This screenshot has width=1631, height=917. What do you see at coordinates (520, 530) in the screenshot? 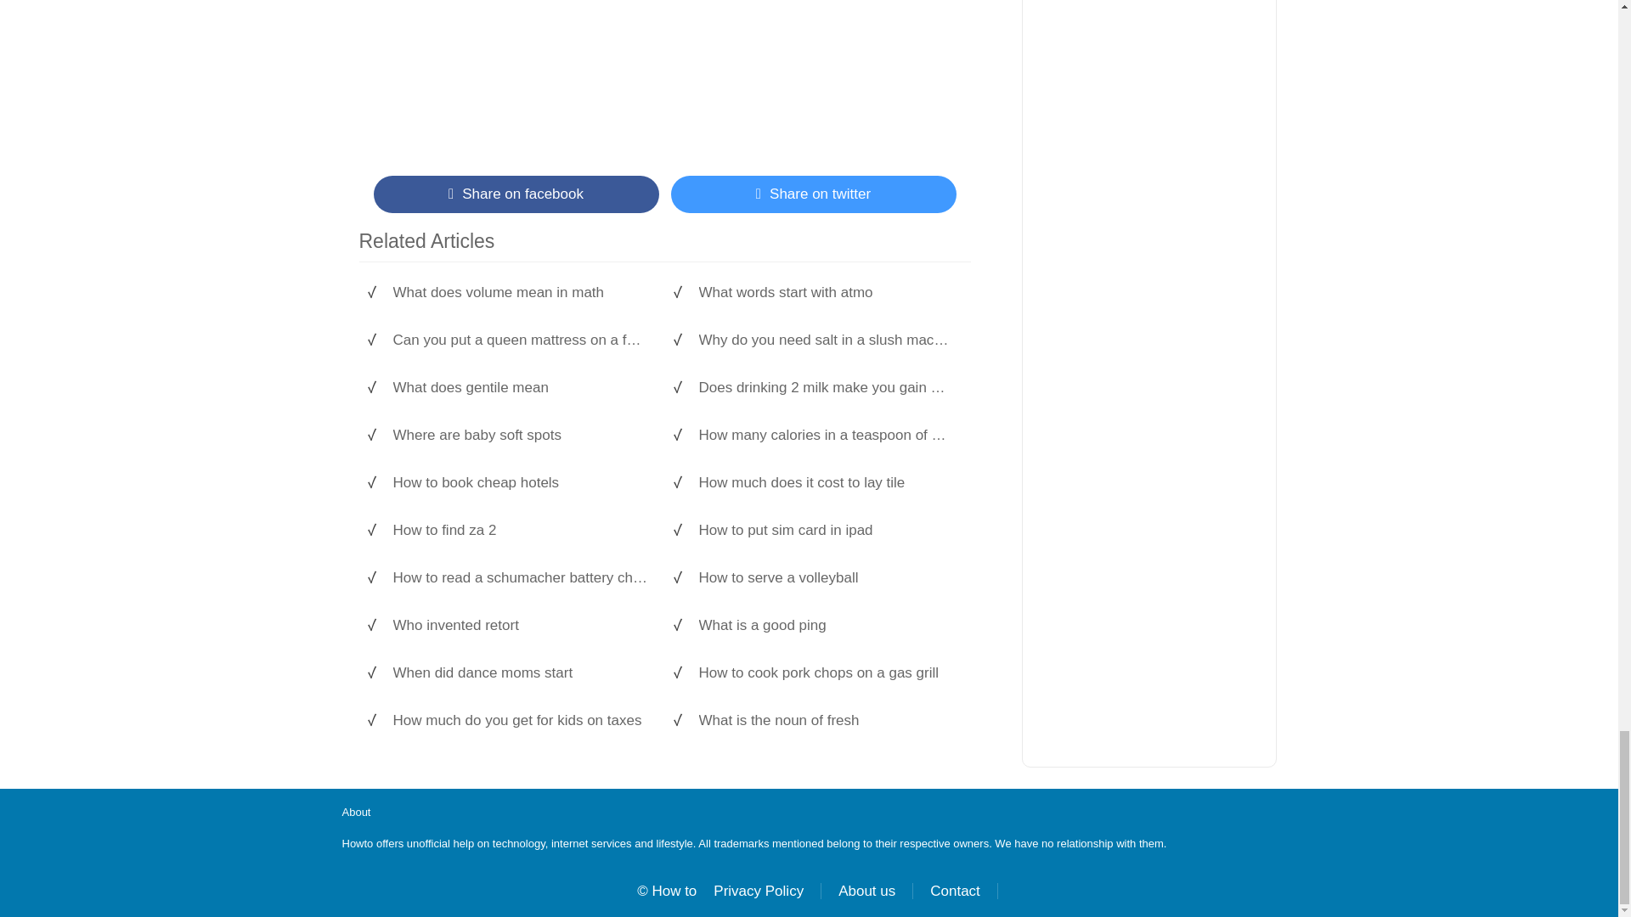
I see `How to find za 2` at bounding box center [520, 530].